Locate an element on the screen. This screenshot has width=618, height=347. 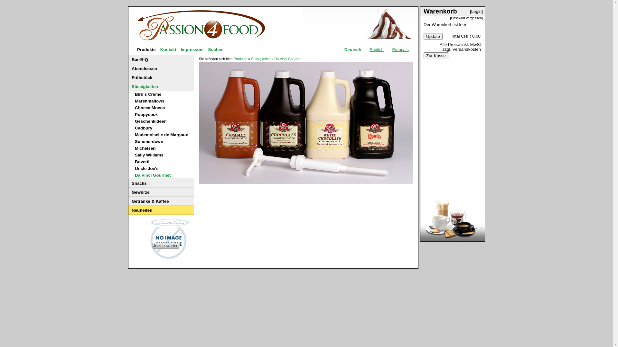
Kontakt is located at coordinates (168, 49).